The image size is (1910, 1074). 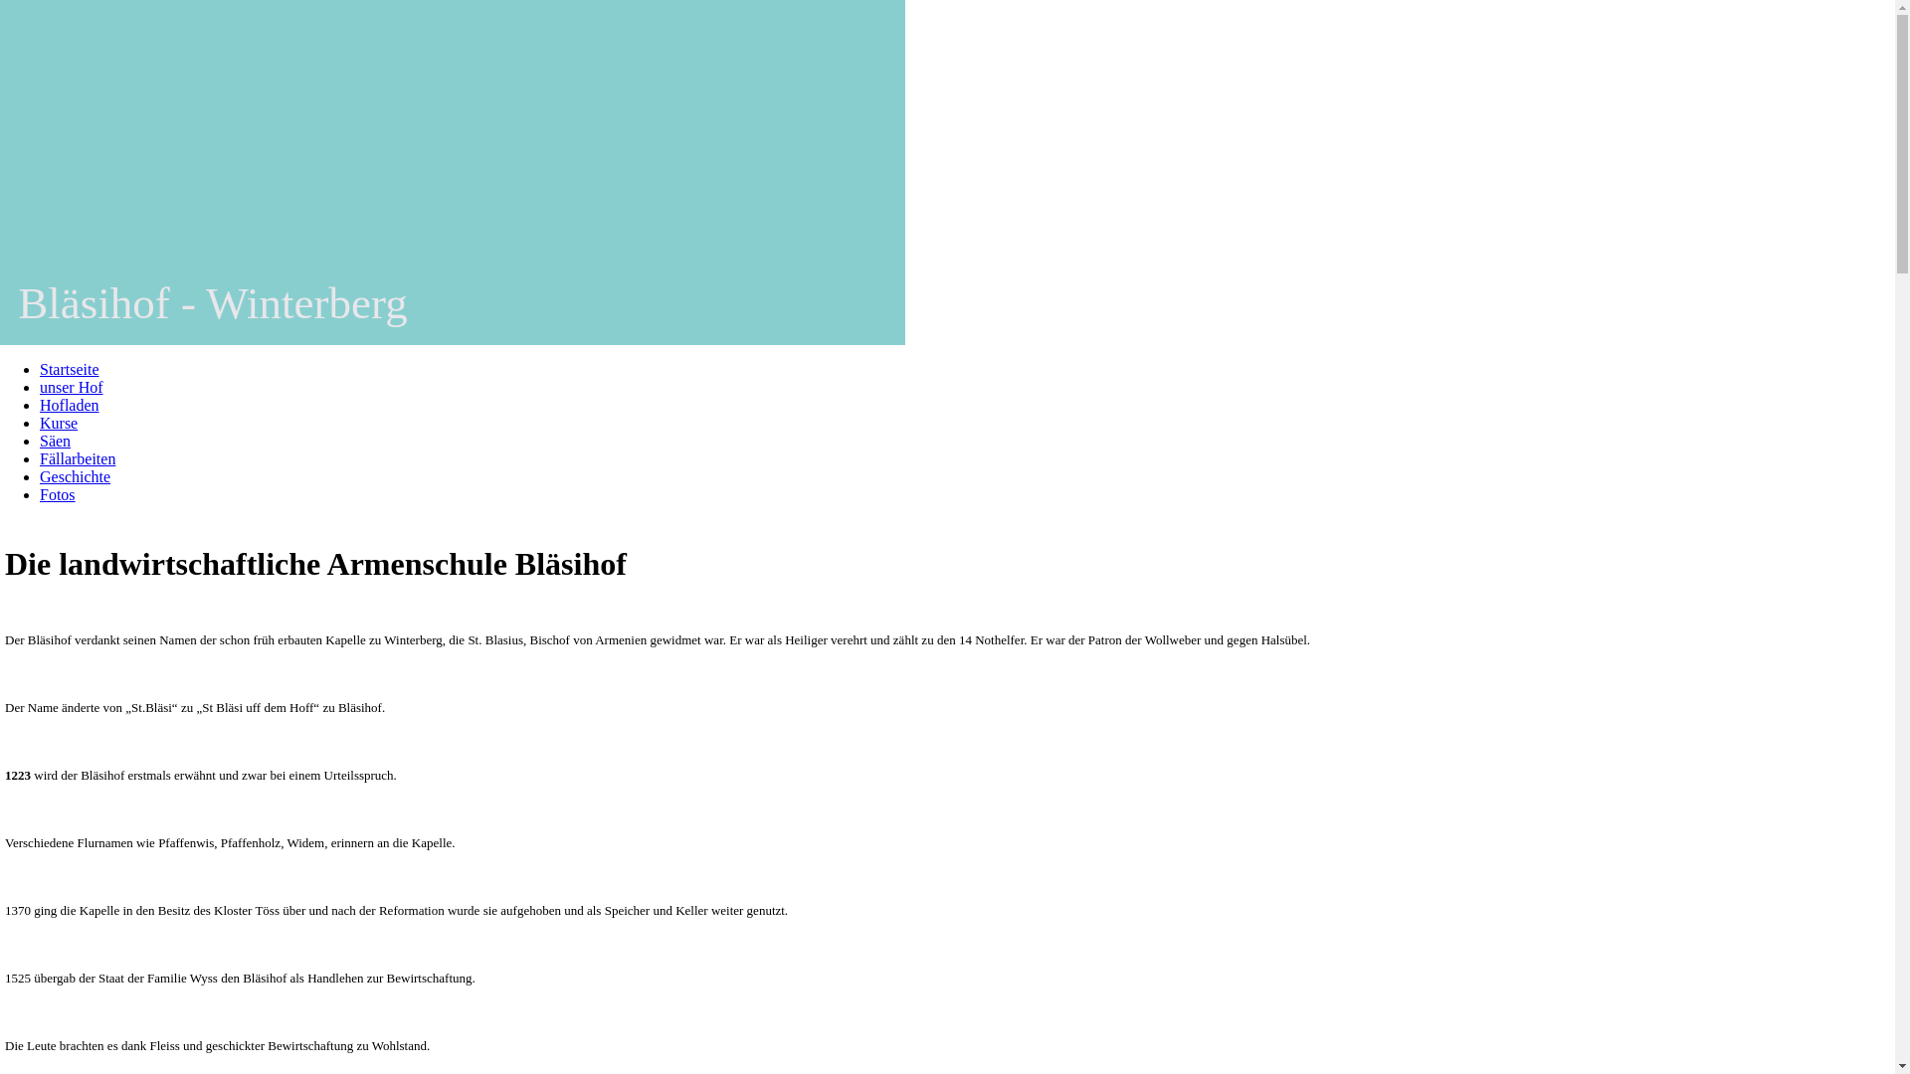 What do you see at coordinates (72, 388) in the screenshot?
I see `unser Hof` at bounding box center [72, 388].